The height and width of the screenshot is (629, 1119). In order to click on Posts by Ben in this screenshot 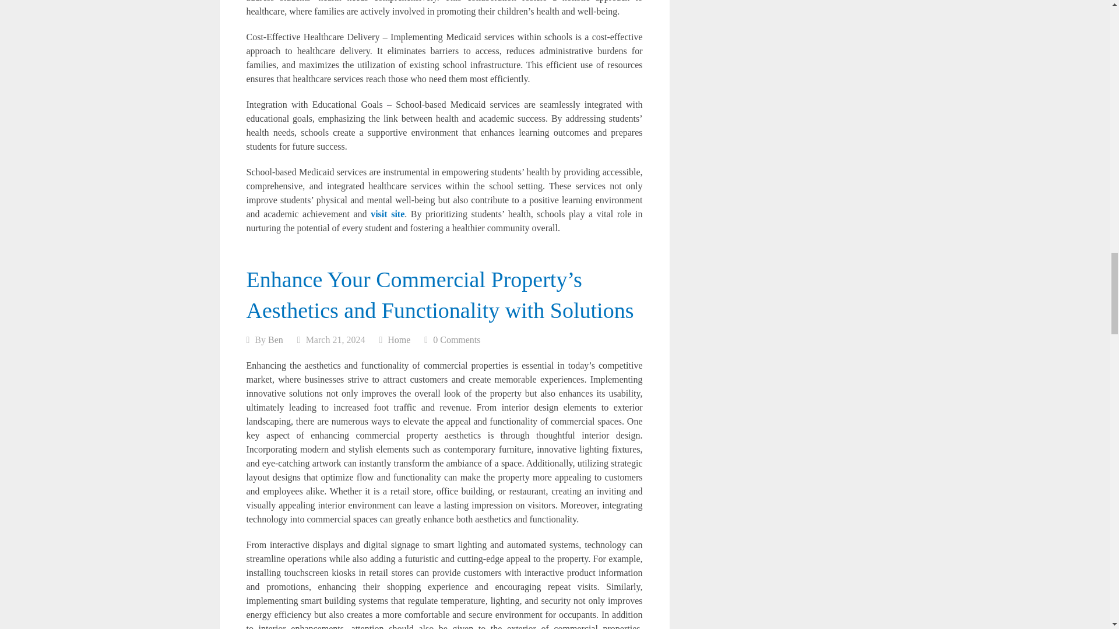, I will do `click(275, 339)`.